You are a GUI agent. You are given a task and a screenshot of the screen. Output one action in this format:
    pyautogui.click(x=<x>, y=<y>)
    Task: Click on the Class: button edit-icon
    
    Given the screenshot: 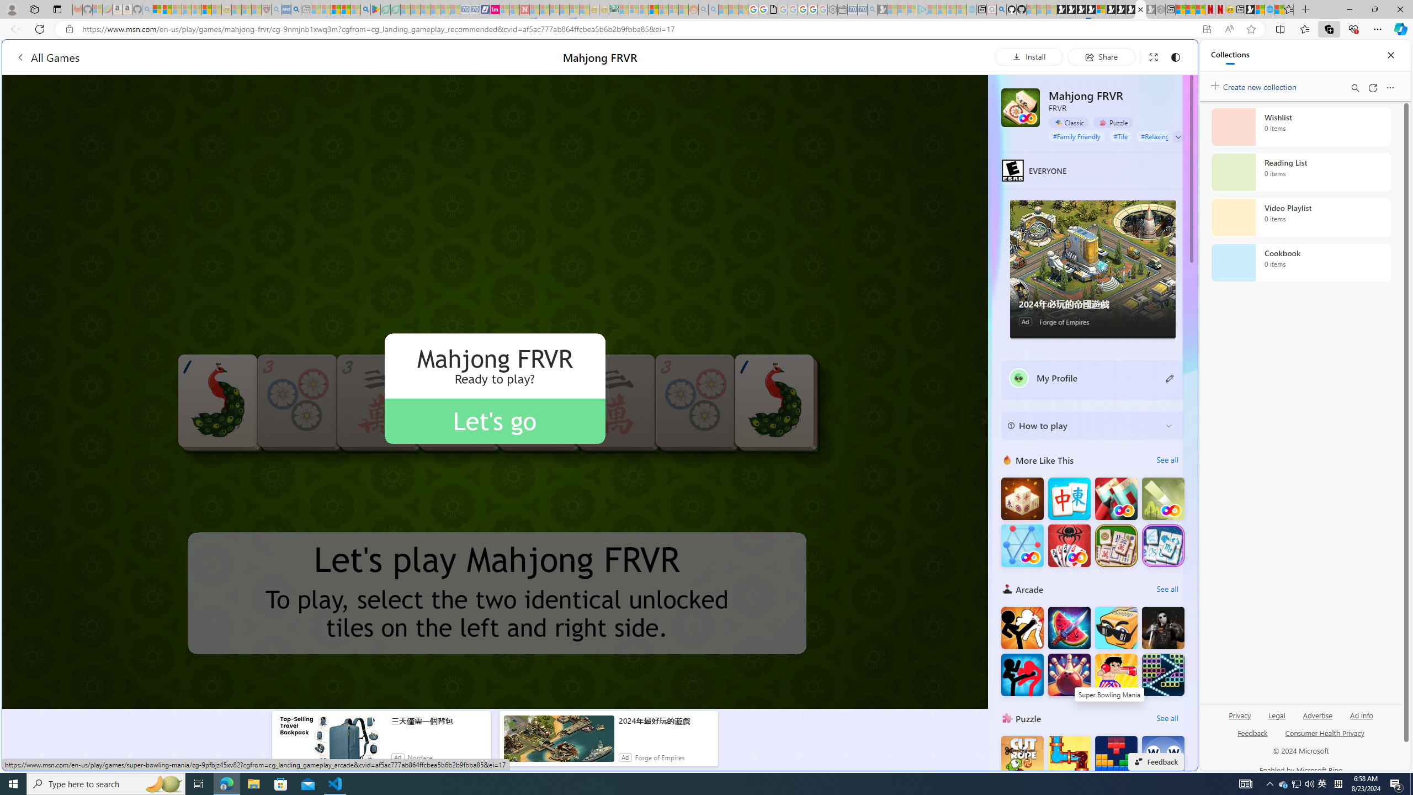 What is the action you would take?
    pyautogui.click(x=1170, y=378)
    